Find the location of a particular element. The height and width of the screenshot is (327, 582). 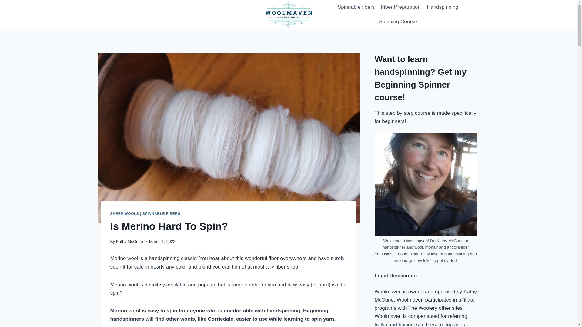

Spinning Course is located at coordinates (398, 22).